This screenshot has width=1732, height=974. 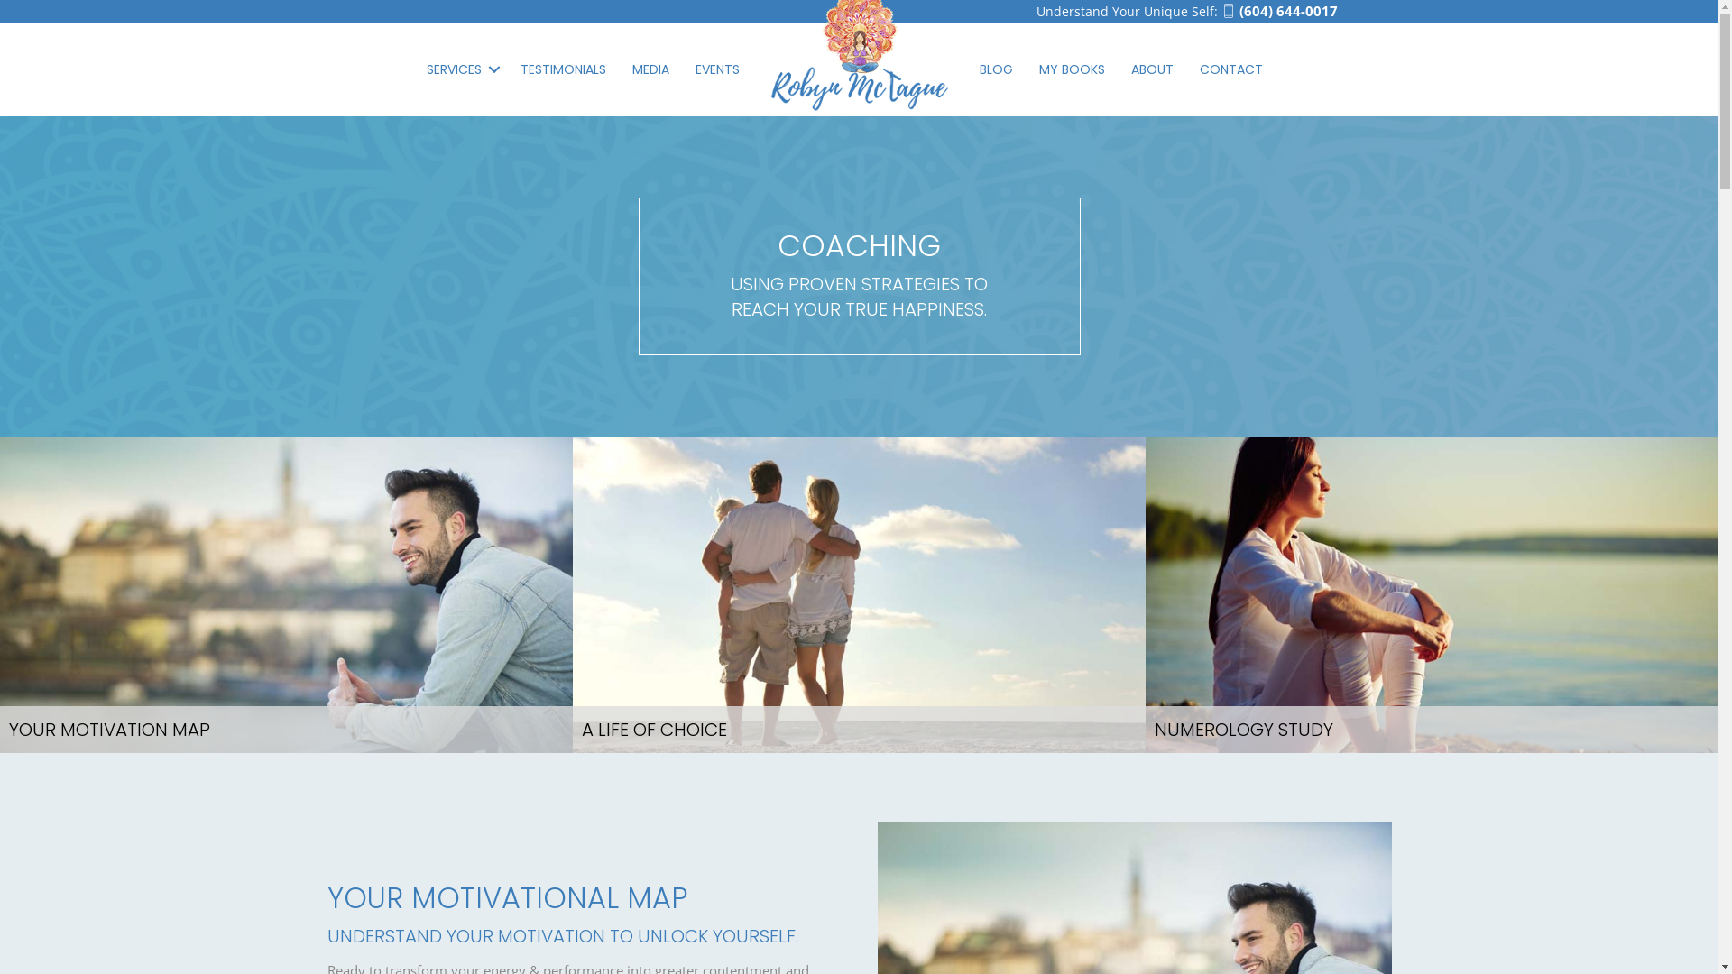 What do you see at coordinates (859, 595) in the screenshot?
I see `A LIFE OF CHOICE` at bounding box center [859, 595].